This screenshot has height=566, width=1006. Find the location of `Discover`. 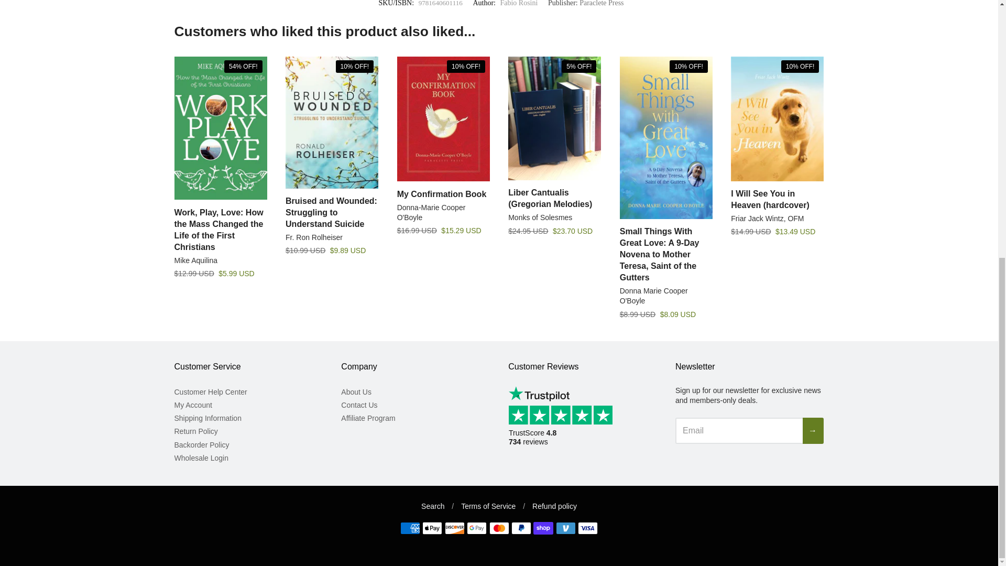

Discover is located at coordinates (455, 528).